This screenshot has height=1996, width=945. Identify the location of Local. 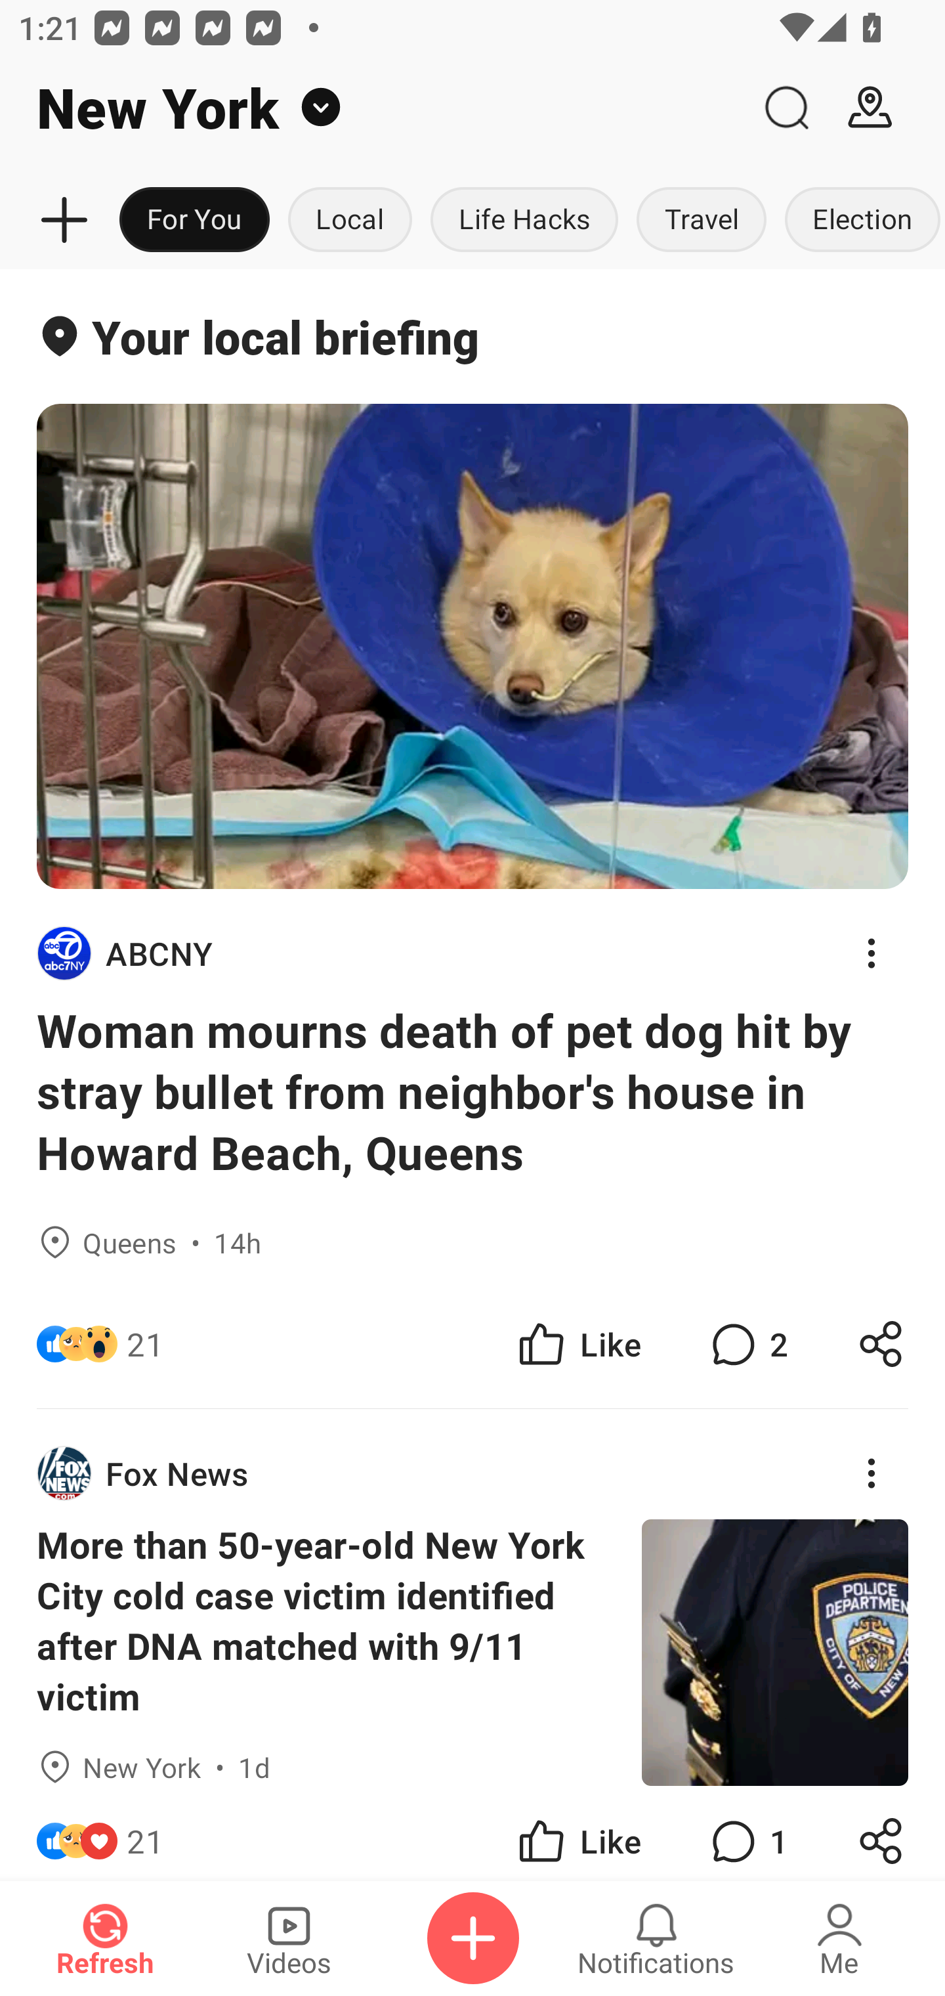
(350, 221).